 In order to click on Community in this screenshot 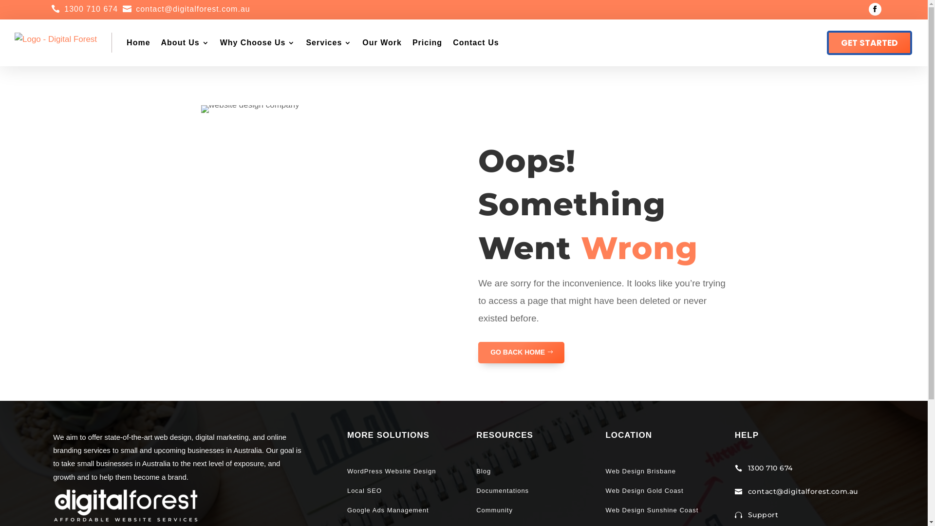, I will do `click(495, 510)`.